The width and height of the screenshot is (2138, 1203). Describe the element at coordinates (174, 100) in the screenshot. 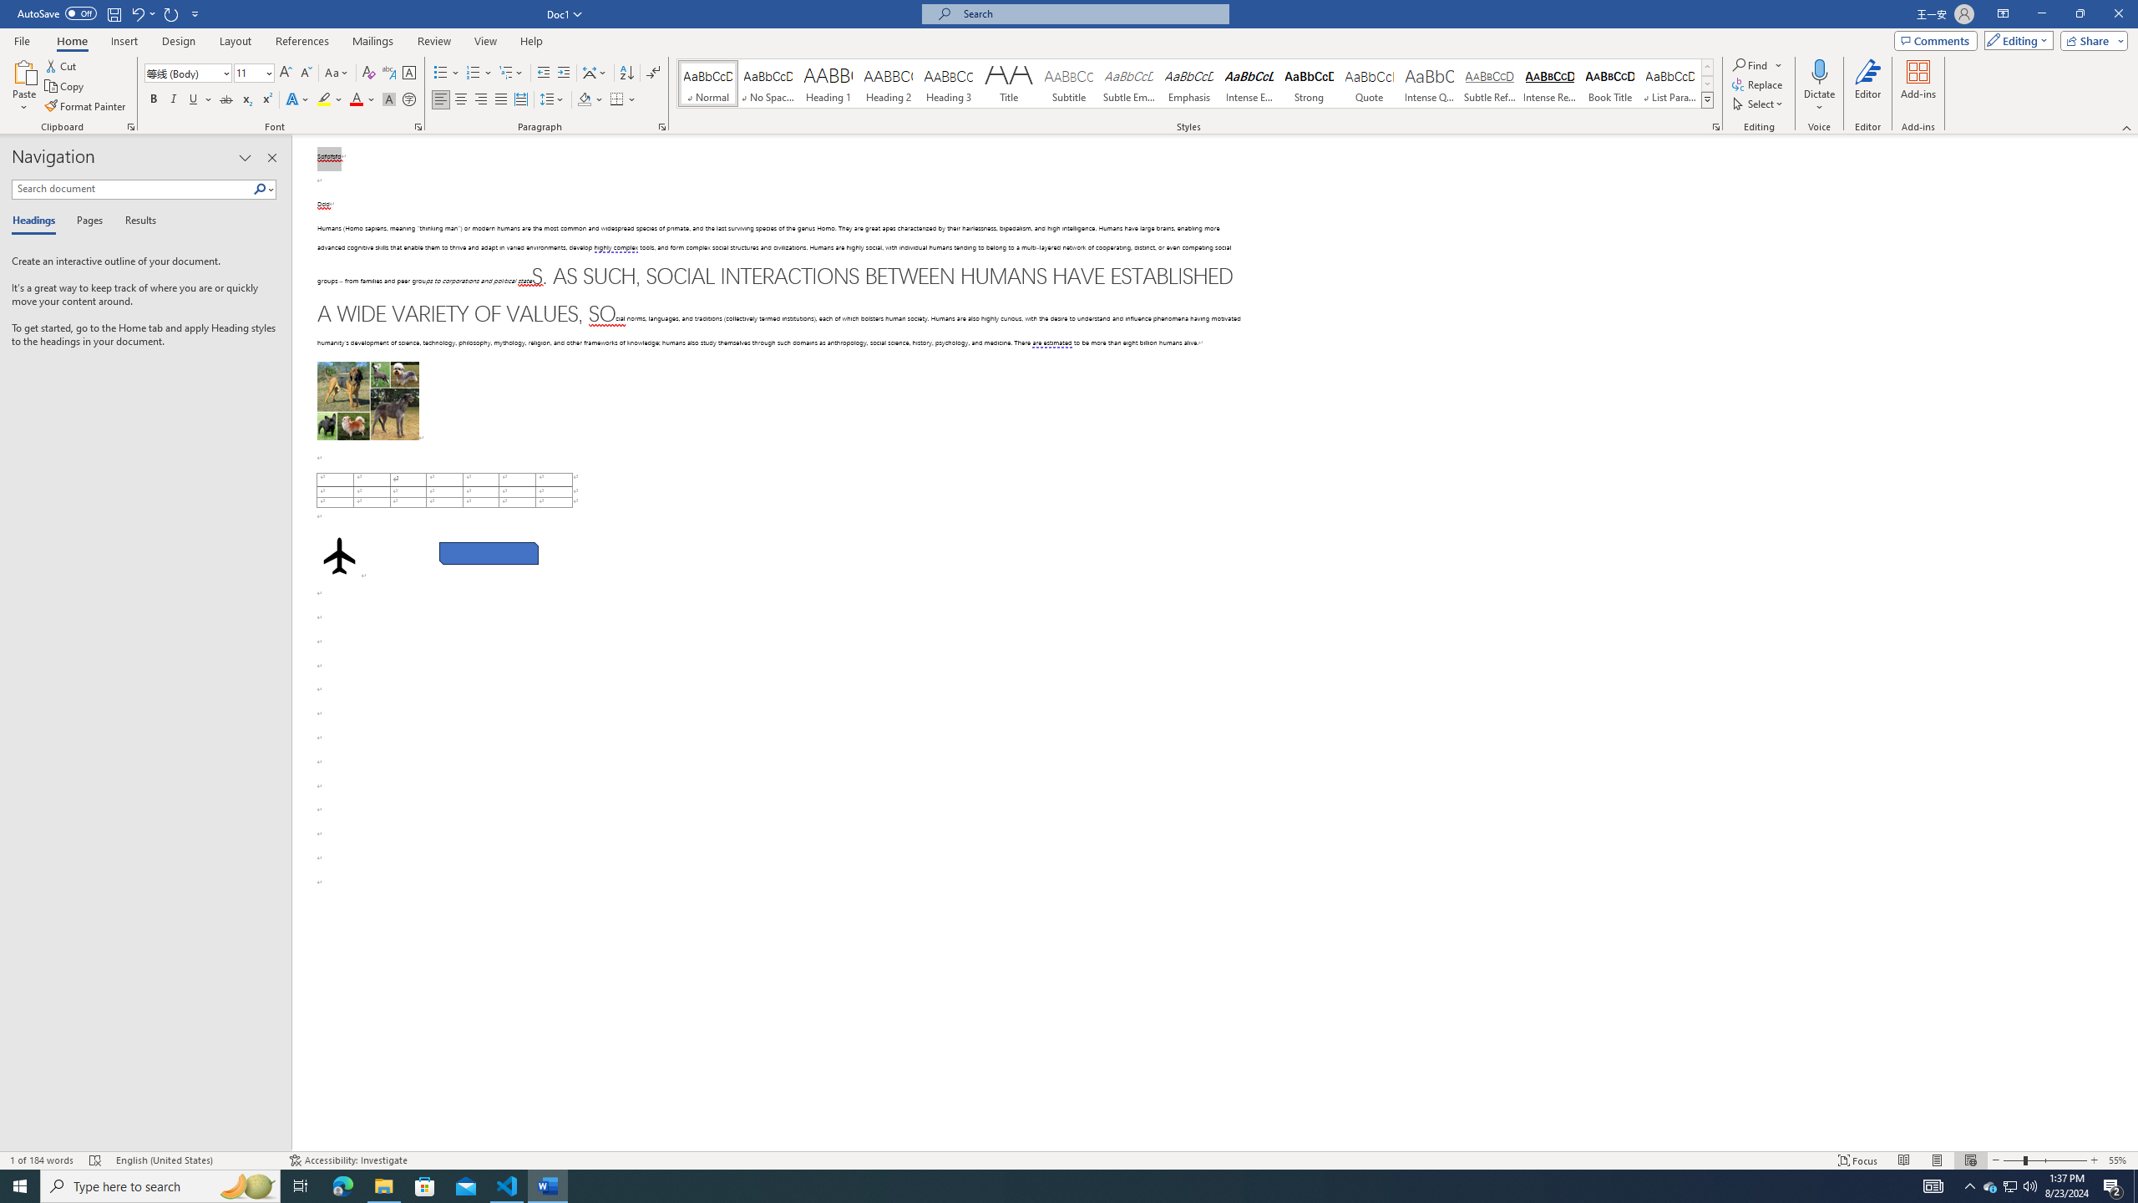

I see `Italic` at that location.